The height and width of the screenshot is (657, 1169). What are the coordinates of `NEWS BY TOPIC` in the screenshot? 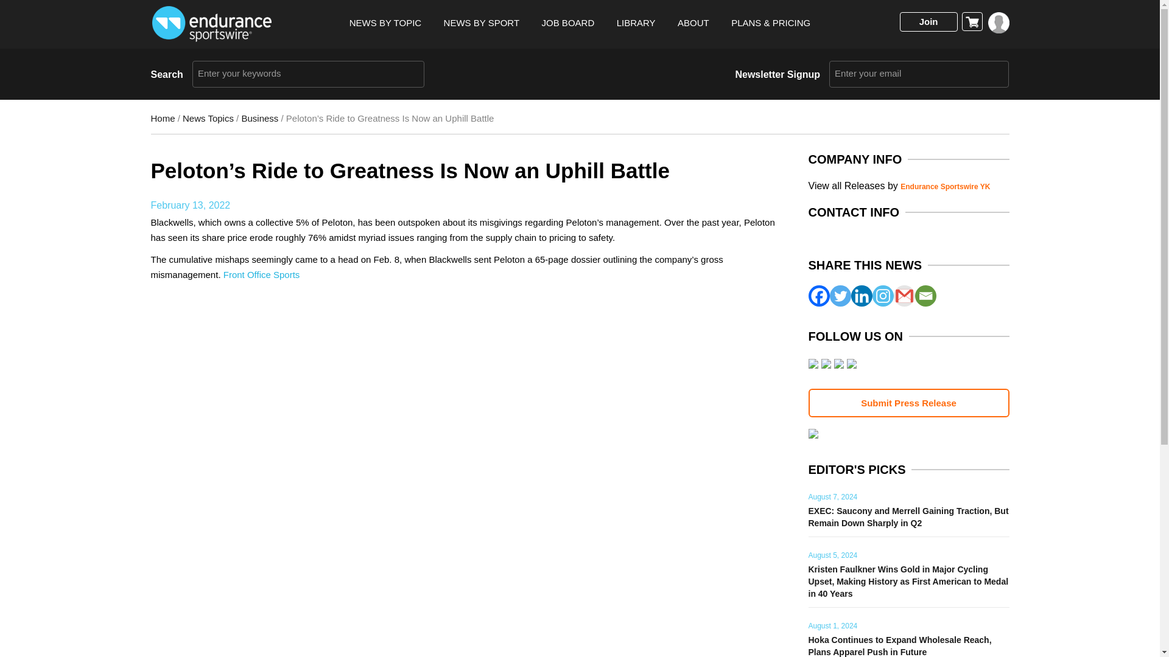 It's located at (385, 23).